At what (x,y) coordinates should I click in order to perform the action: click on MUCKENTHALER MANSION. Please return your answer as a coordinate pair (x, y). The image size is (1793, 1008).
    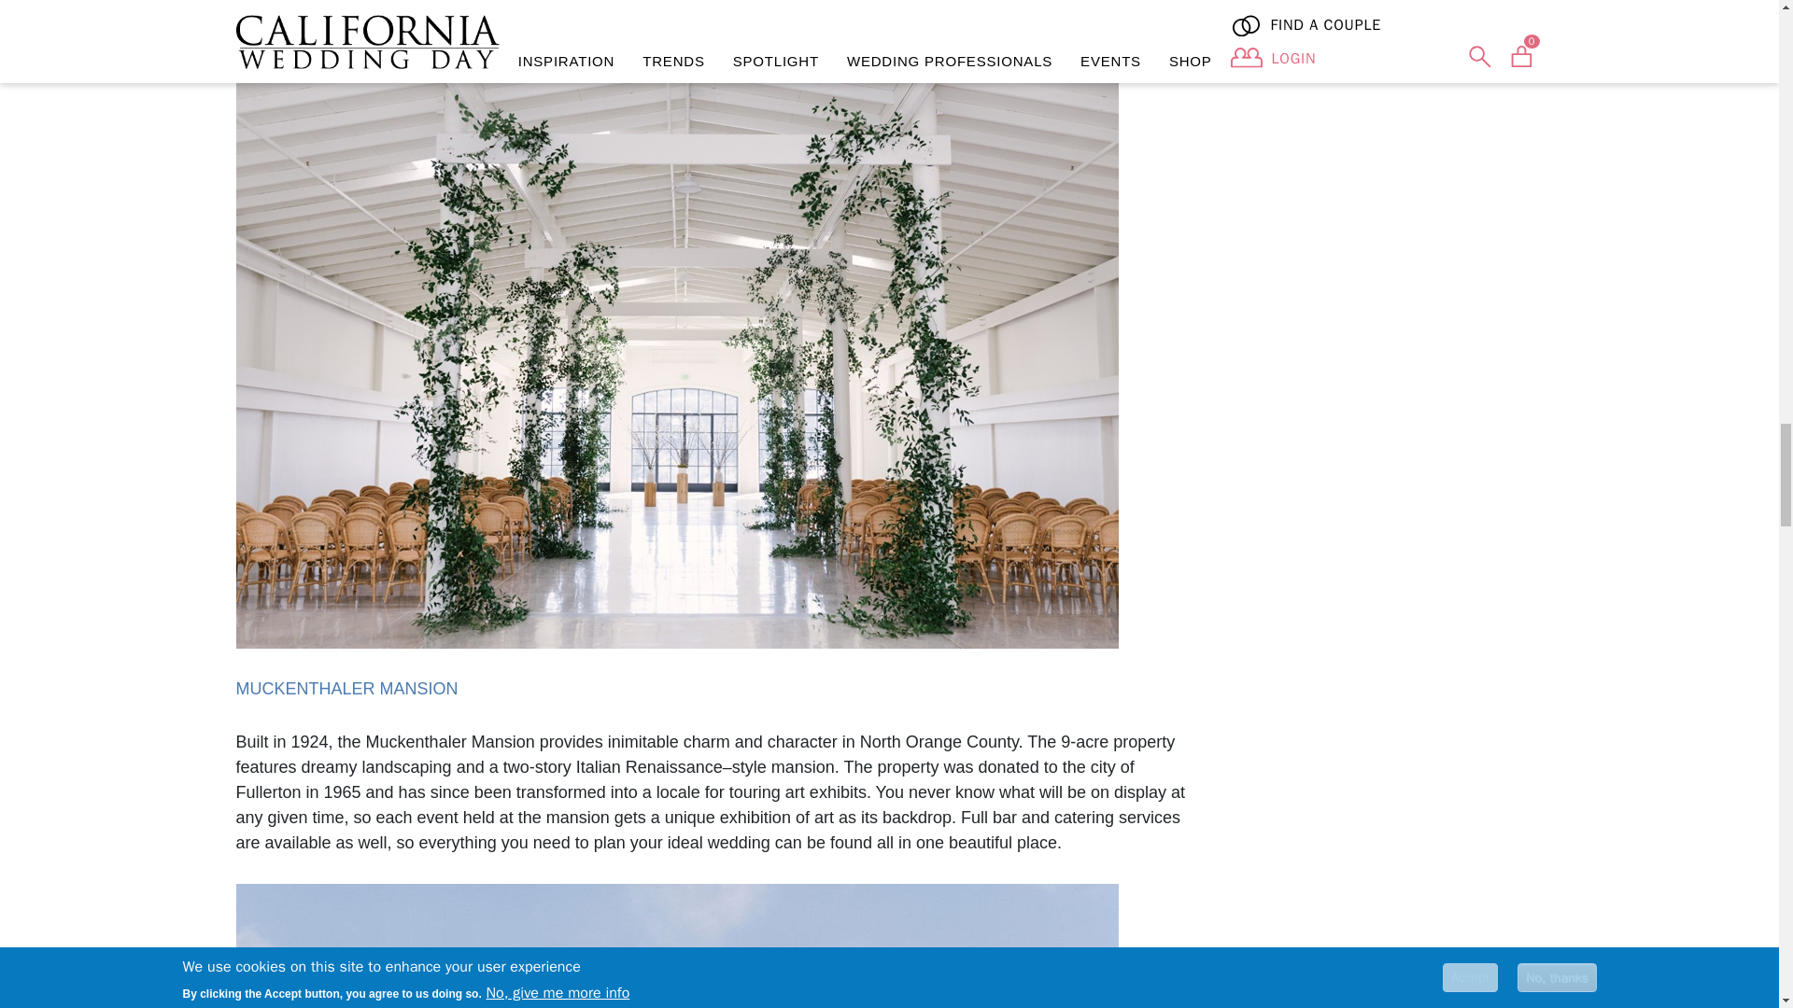
    Looking at the image, I should click on (346, 689).